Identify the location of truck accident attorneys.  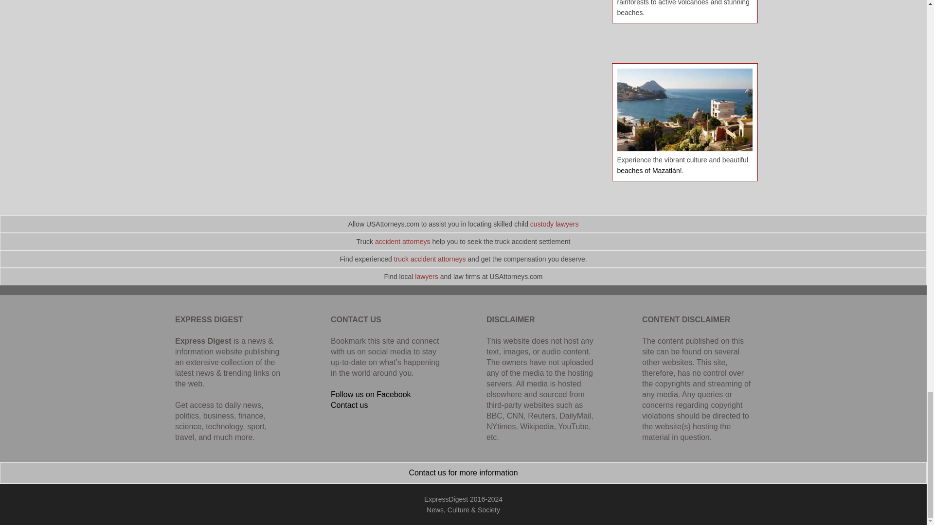
(430, 259).